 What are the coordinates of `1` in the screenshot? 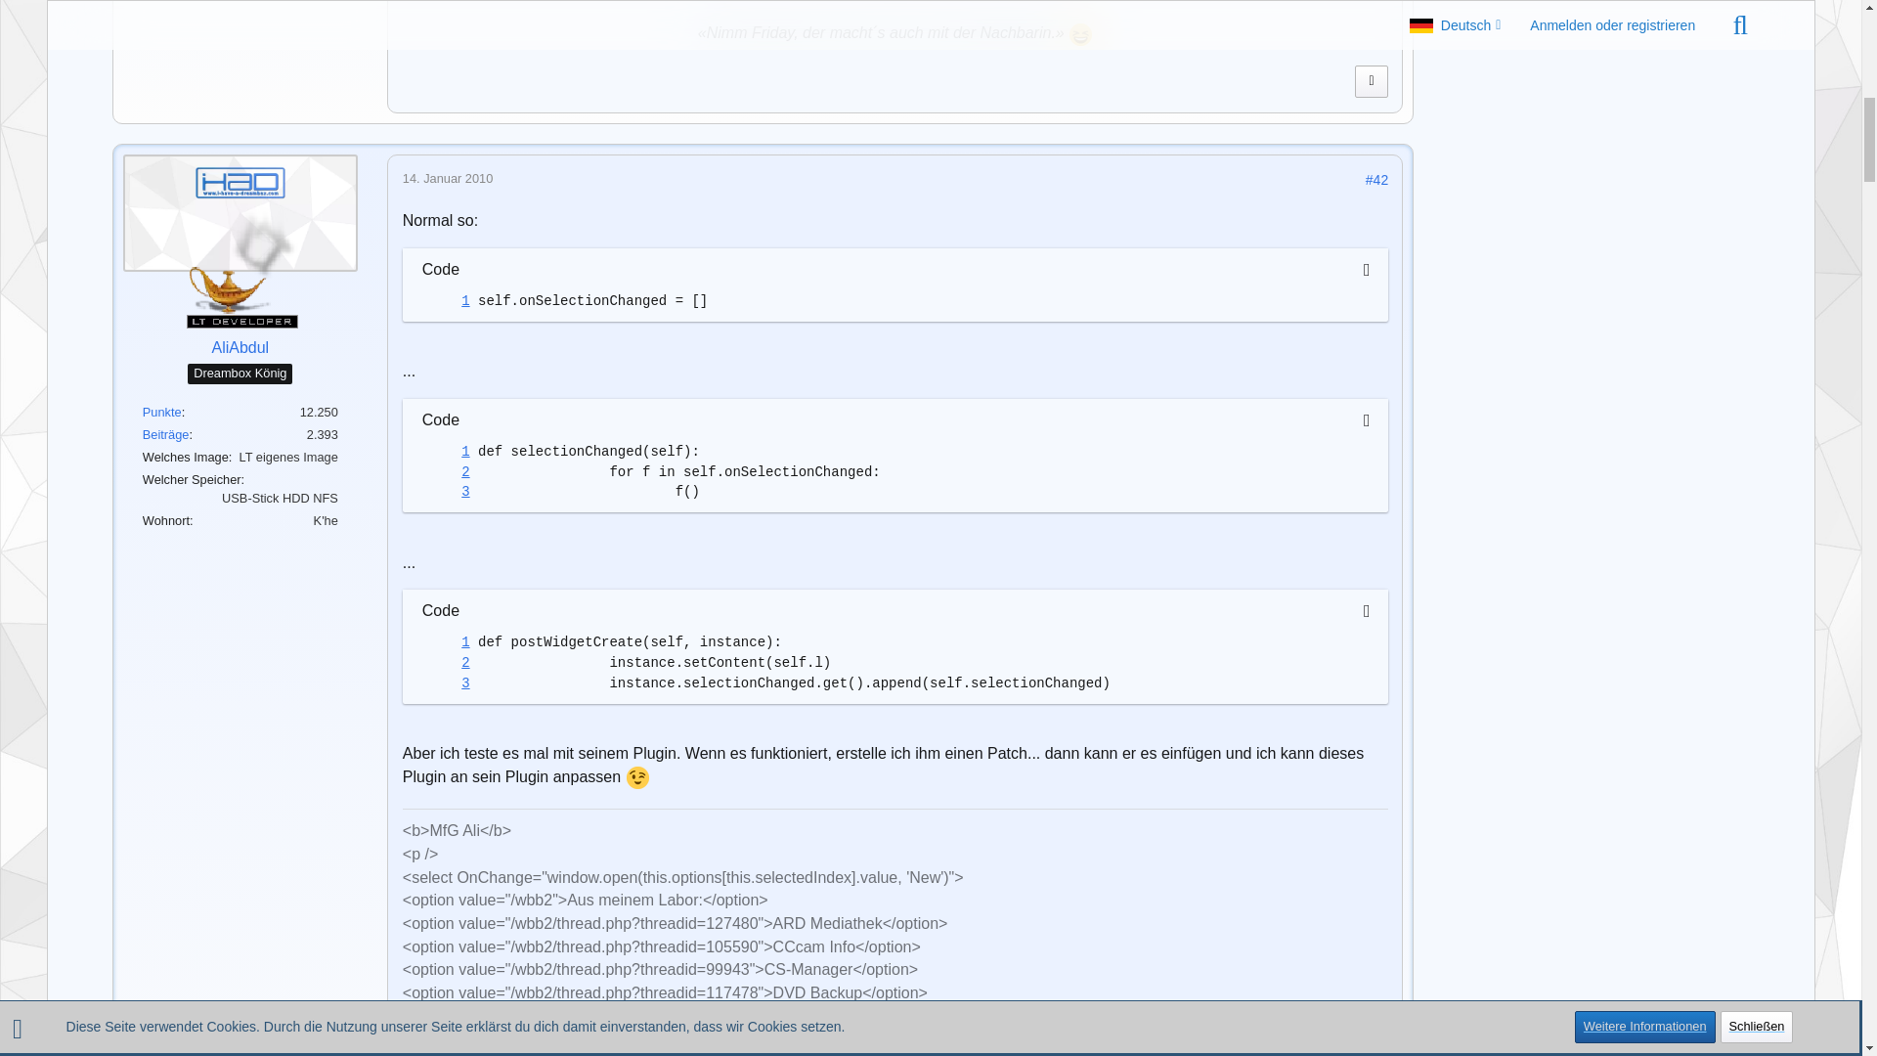 It's located at (445, 642).